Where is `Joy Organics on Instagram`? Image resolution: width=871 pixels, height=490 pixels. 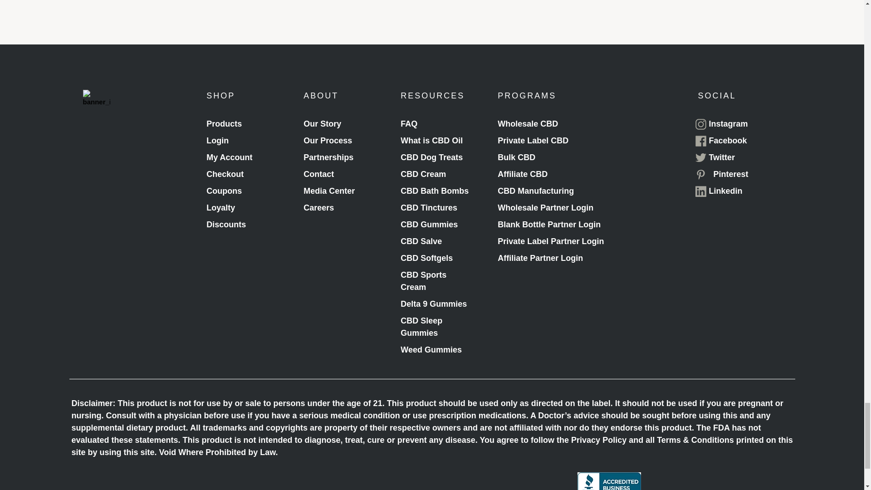 Joy Organics on Instagram is located at coordinates (721, 124).